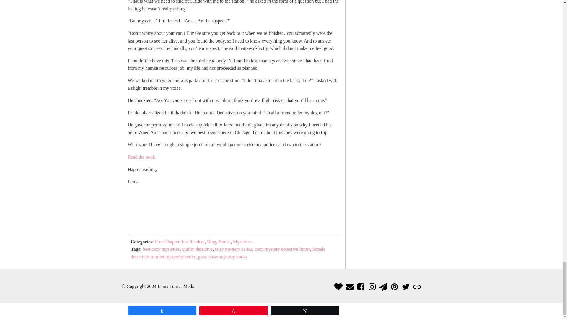 The width and height of the screenshot is (567, 319). I want to click on Follow Laina Turner on Twitter, so click(406, 287).